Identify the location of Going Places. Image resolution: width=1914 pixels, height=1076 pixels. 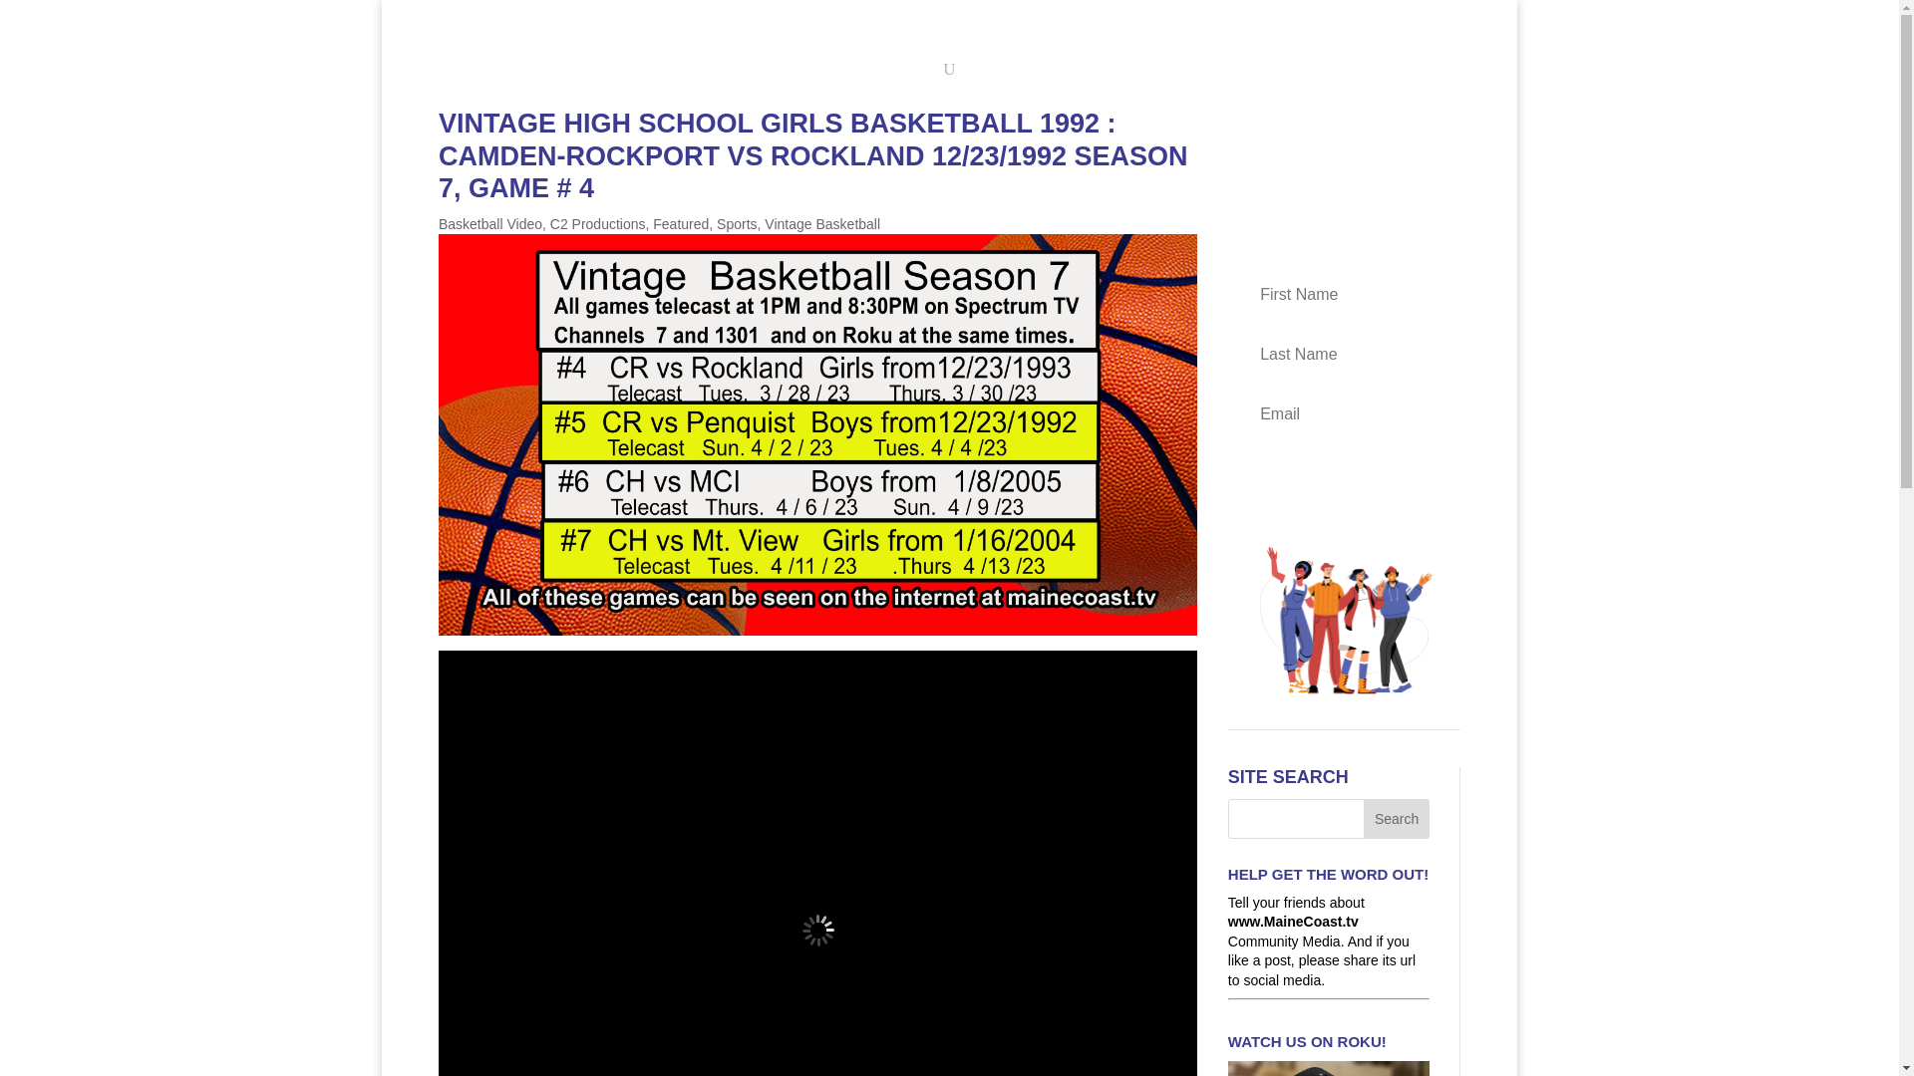
(889, 18).